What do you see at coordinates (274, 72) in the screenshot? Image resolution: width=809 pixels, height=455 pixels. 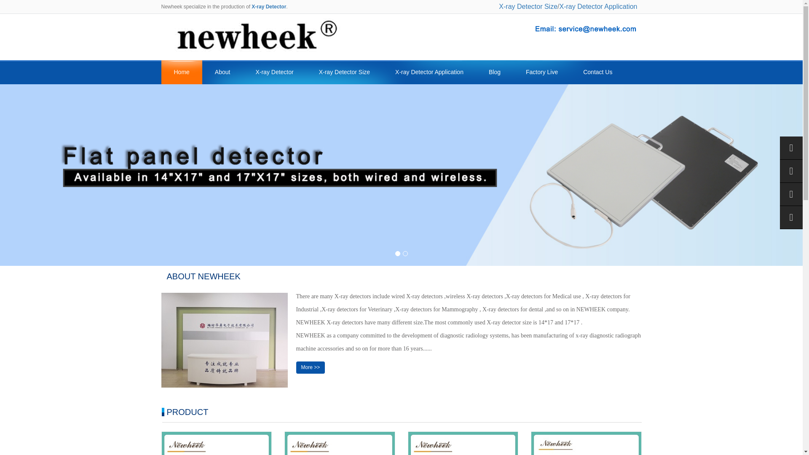 I see `X-ray Detector` at bounding box center [274, 72].